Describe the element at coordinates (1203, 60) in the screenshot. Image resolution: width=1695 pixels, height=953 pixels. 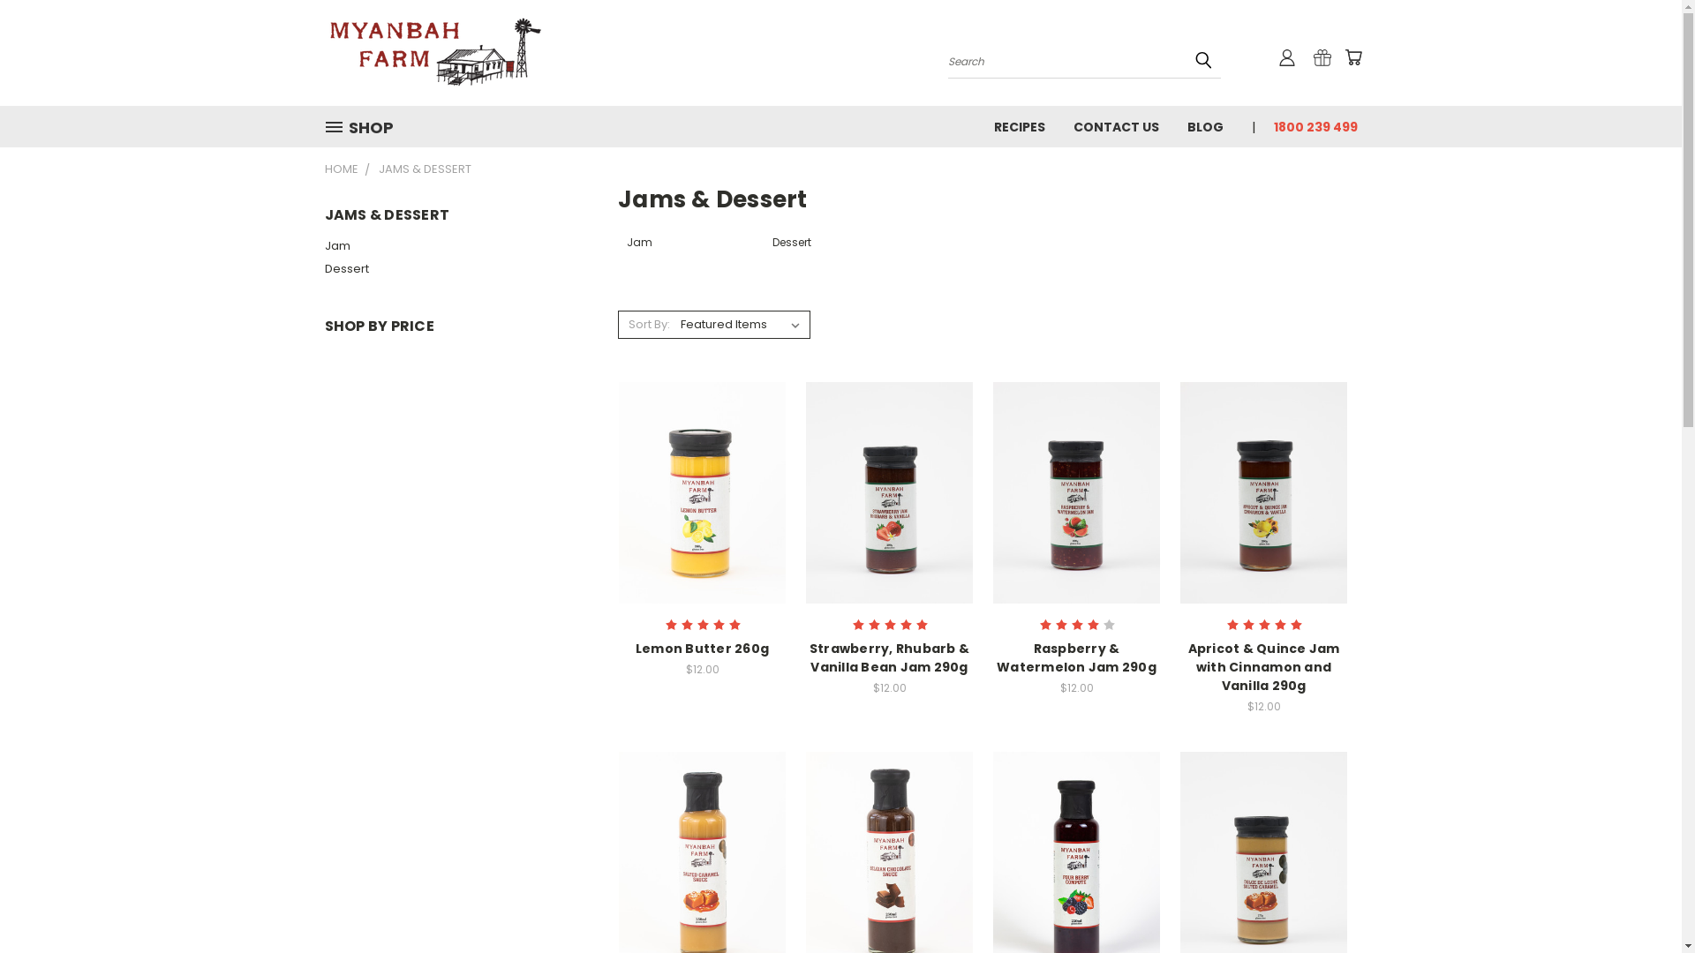
I see `submit` at that location.